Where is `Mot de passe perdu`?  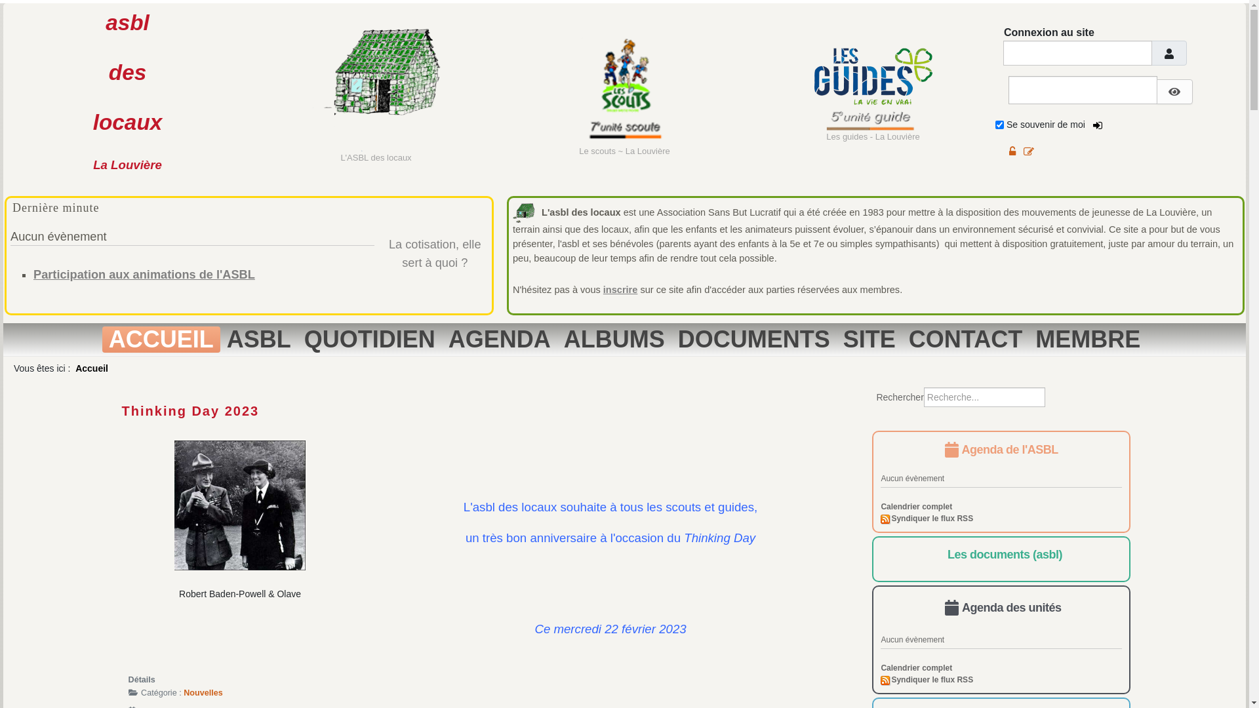
Mot de passe perdu is located at coordinates (1012, 151).